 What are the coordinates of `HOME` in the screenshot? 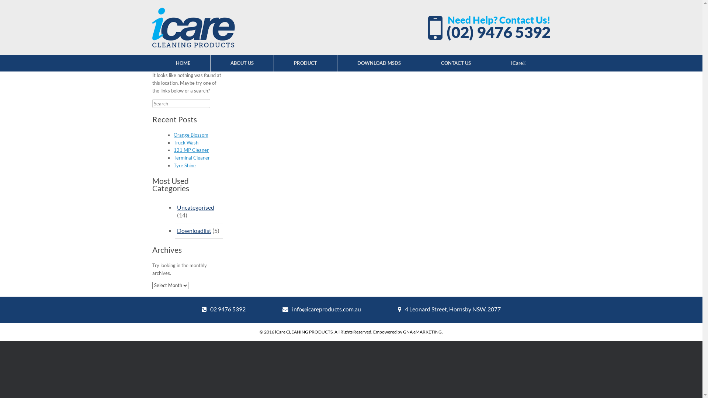 It's located at (183, 63).